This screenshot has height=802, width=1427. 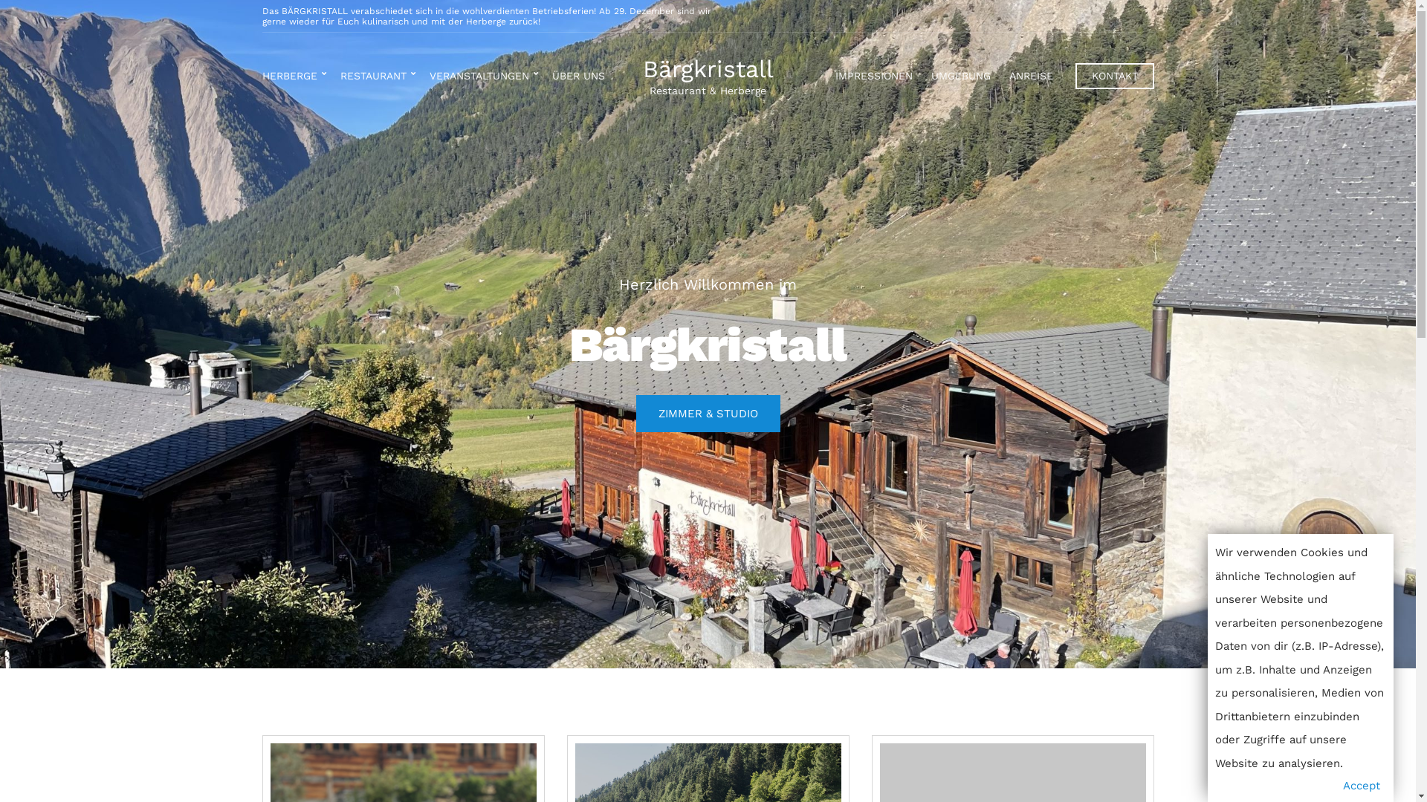 I want to click on RESTAURANT, so click(x=376, y=77).